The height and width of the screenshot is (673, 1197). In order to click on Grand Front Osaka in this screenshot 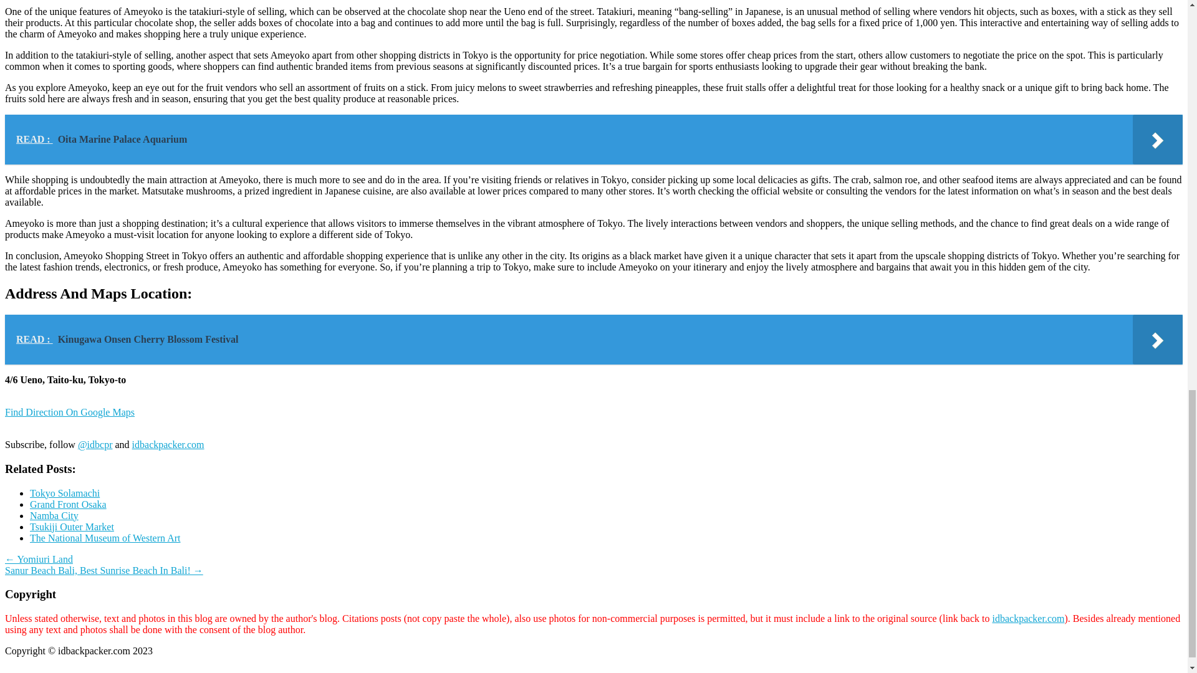, I will do `click(68, 504)`.